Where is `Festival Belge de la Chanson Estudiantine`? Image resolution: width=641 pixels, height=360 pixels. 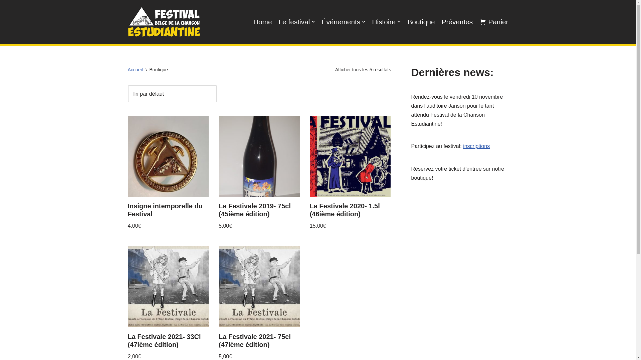 Festival Belge de la Chanson Estudiantine is located at coordinates (164, 22).